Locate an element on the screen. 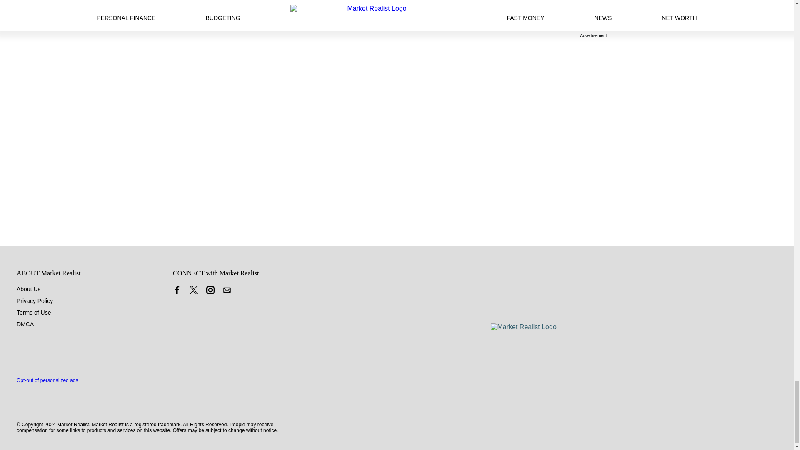 This screenshot has height=450, width=800. Privacy Policy is located at coordinates (35, 301).